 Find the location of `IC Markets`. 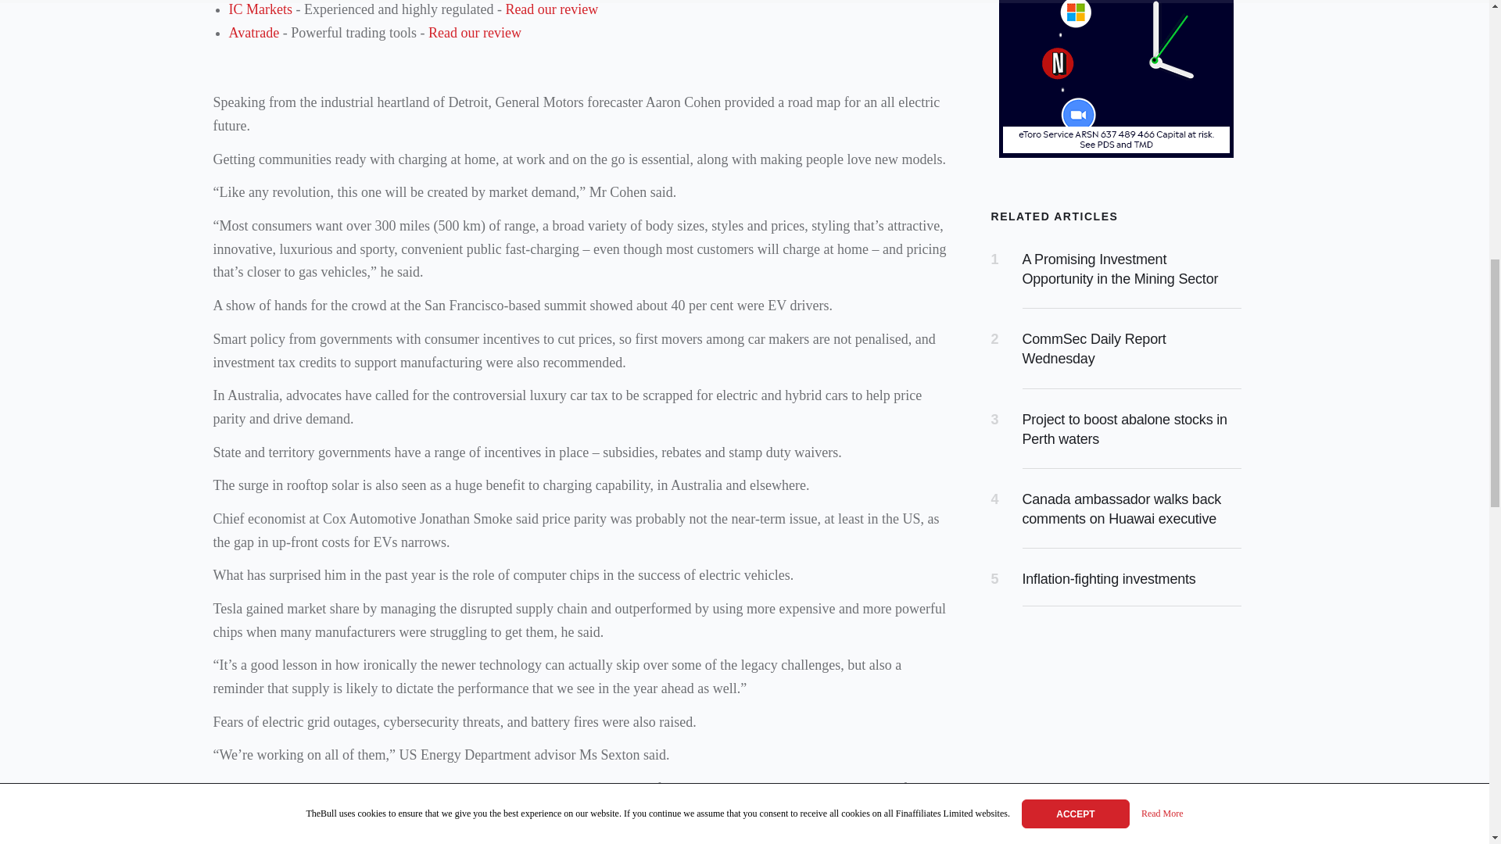

IC Markets is located at coordinates (260, 9).